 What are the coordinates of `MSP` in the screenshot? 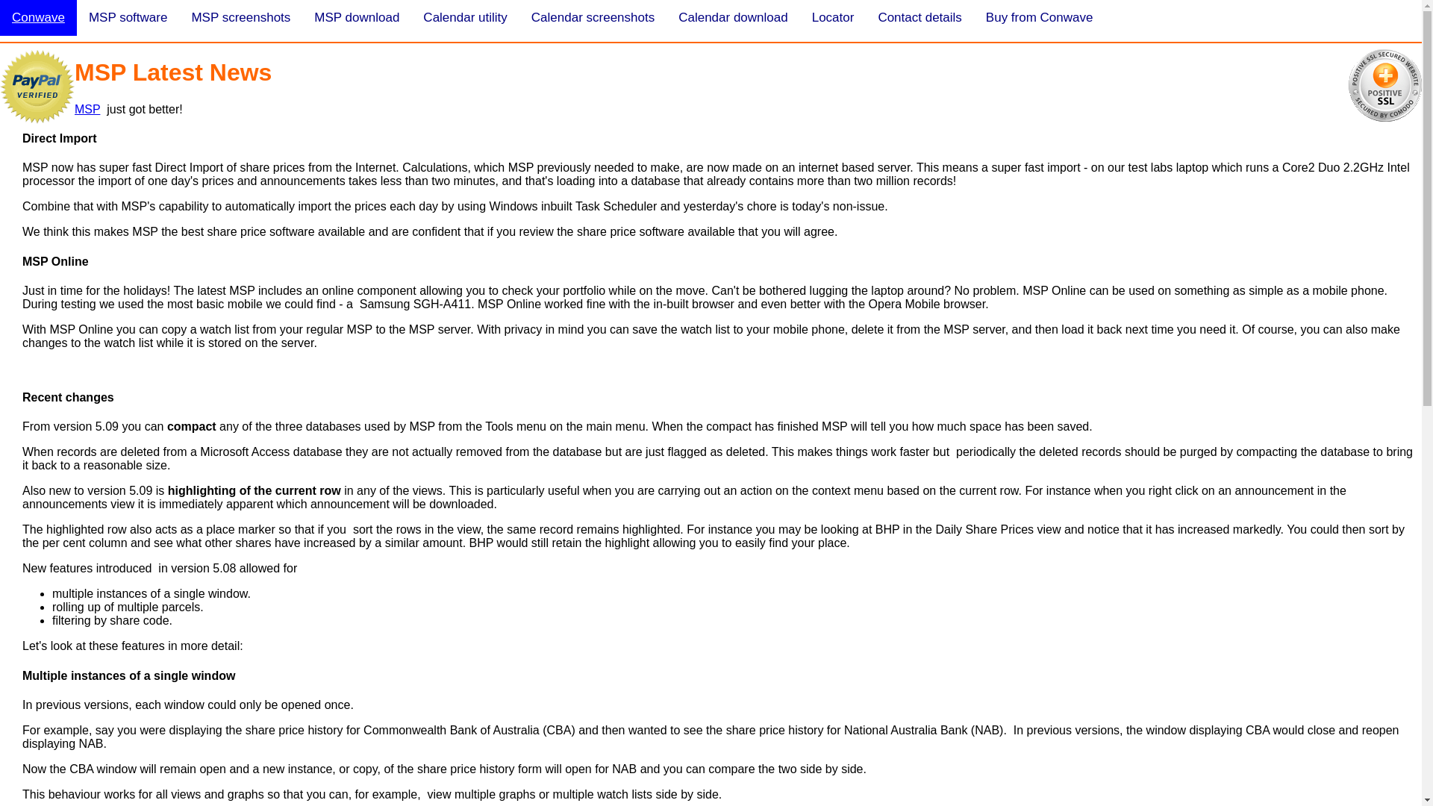 It's located at (87, 109).